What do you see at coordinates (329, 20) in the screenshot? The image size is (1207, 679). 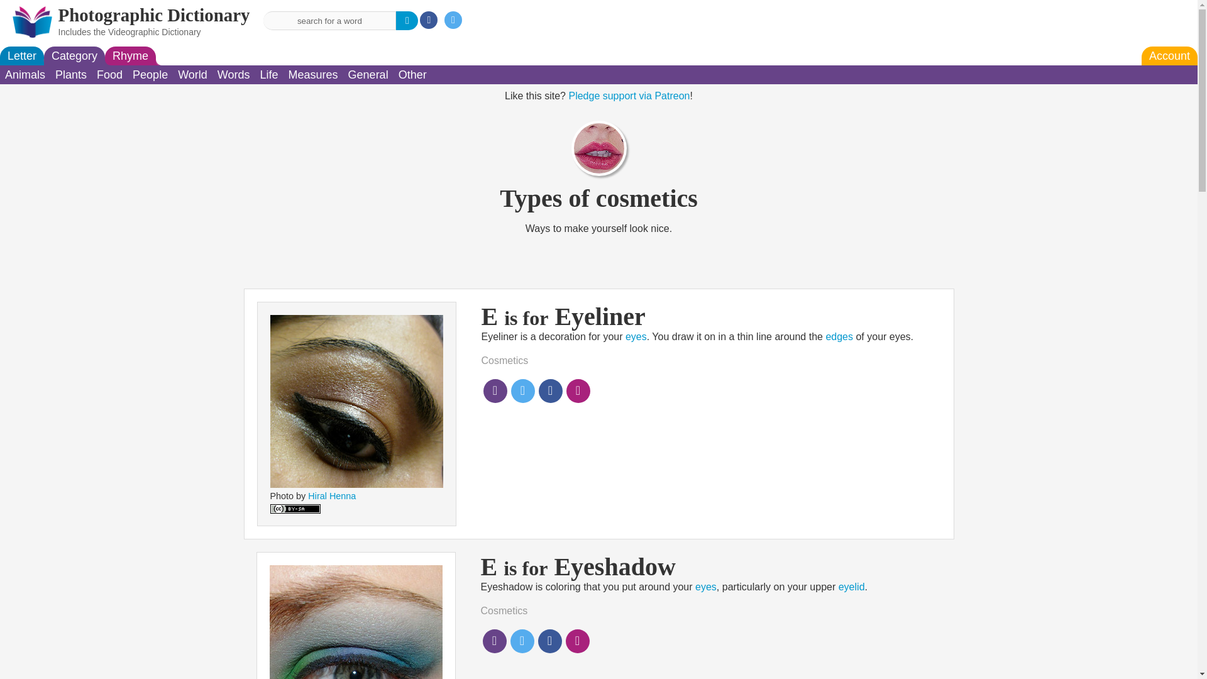 I see `search for a word` at bounding box center [329, 20].